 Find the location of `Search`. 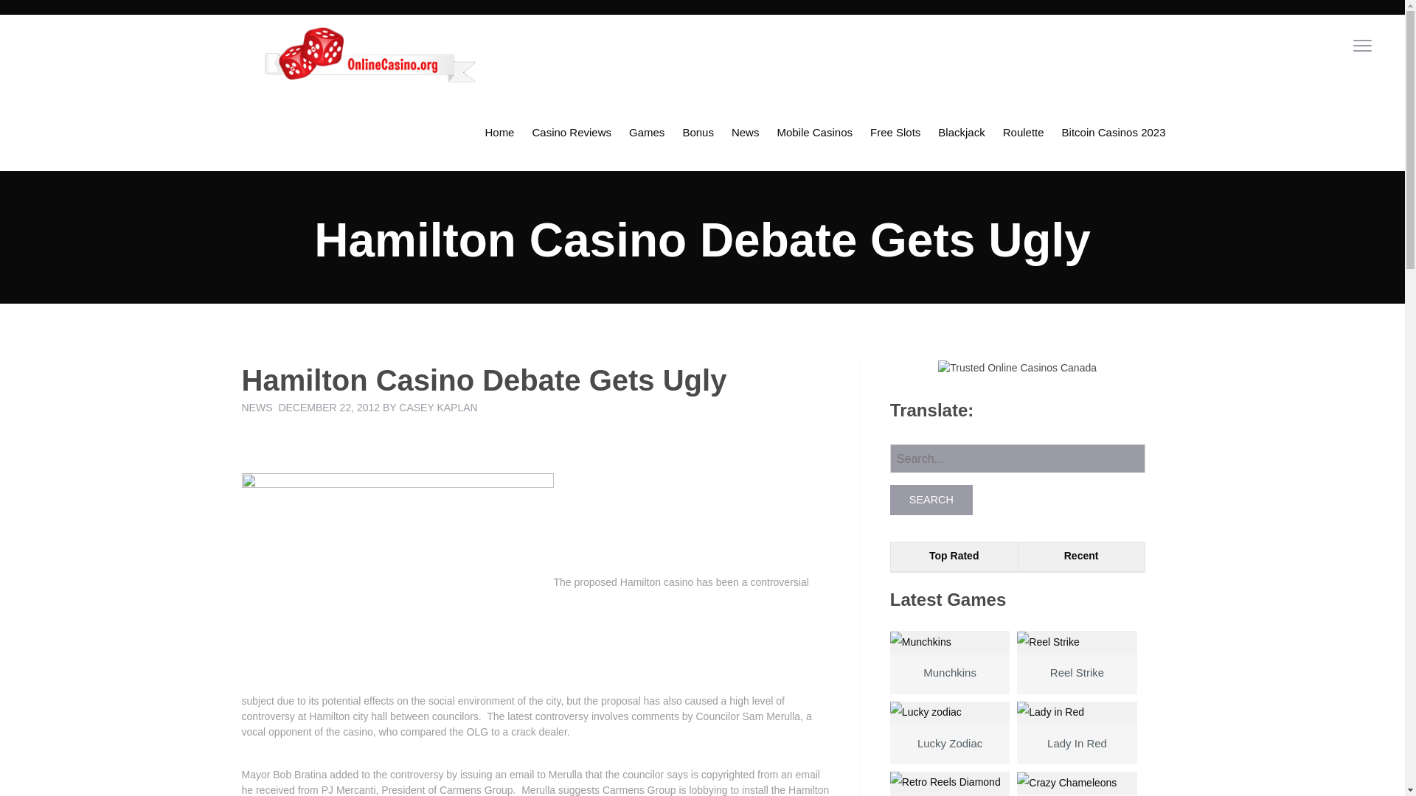

Search is located at coordinates (931, 499).